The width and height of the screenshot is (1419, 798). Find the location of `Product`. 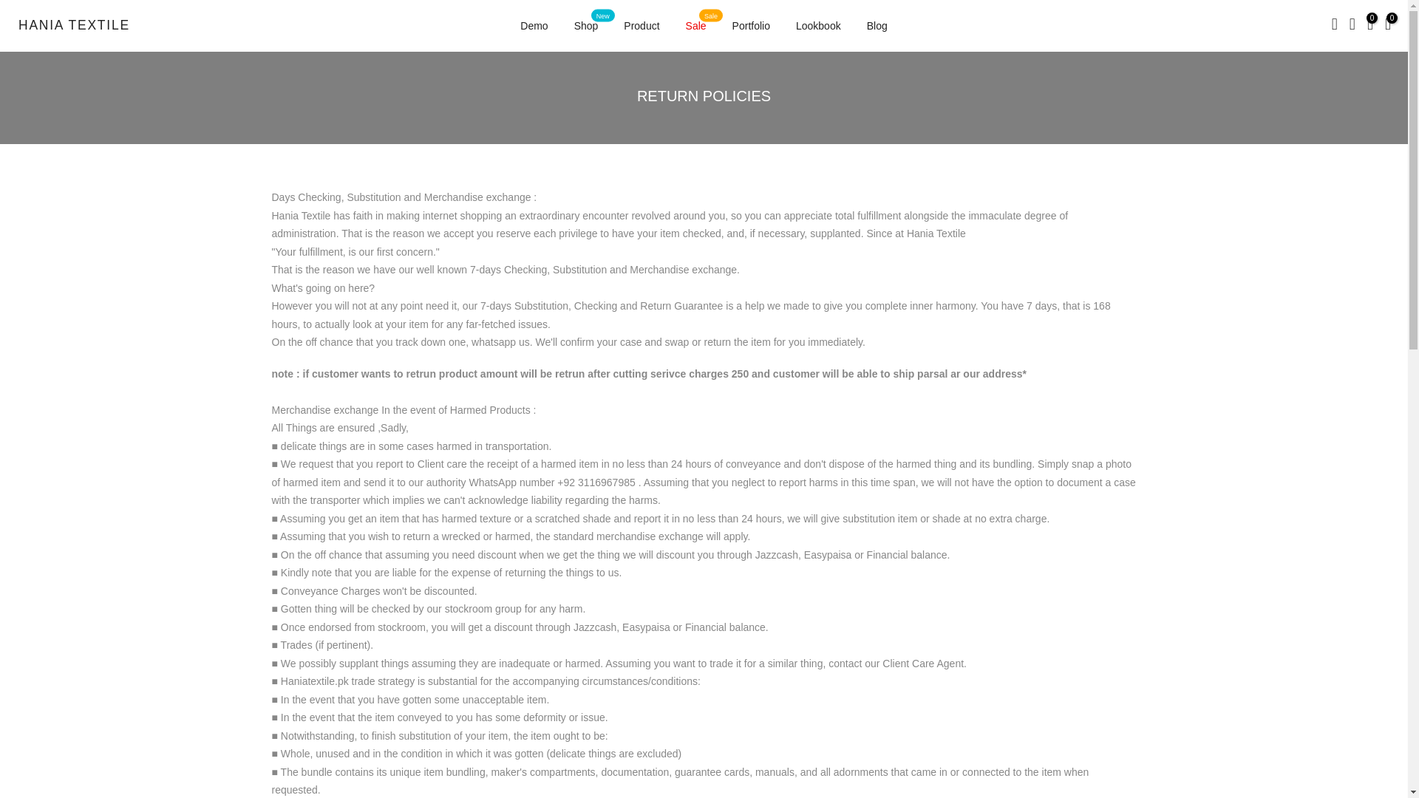

Product is located at coordinates (1370, 25).